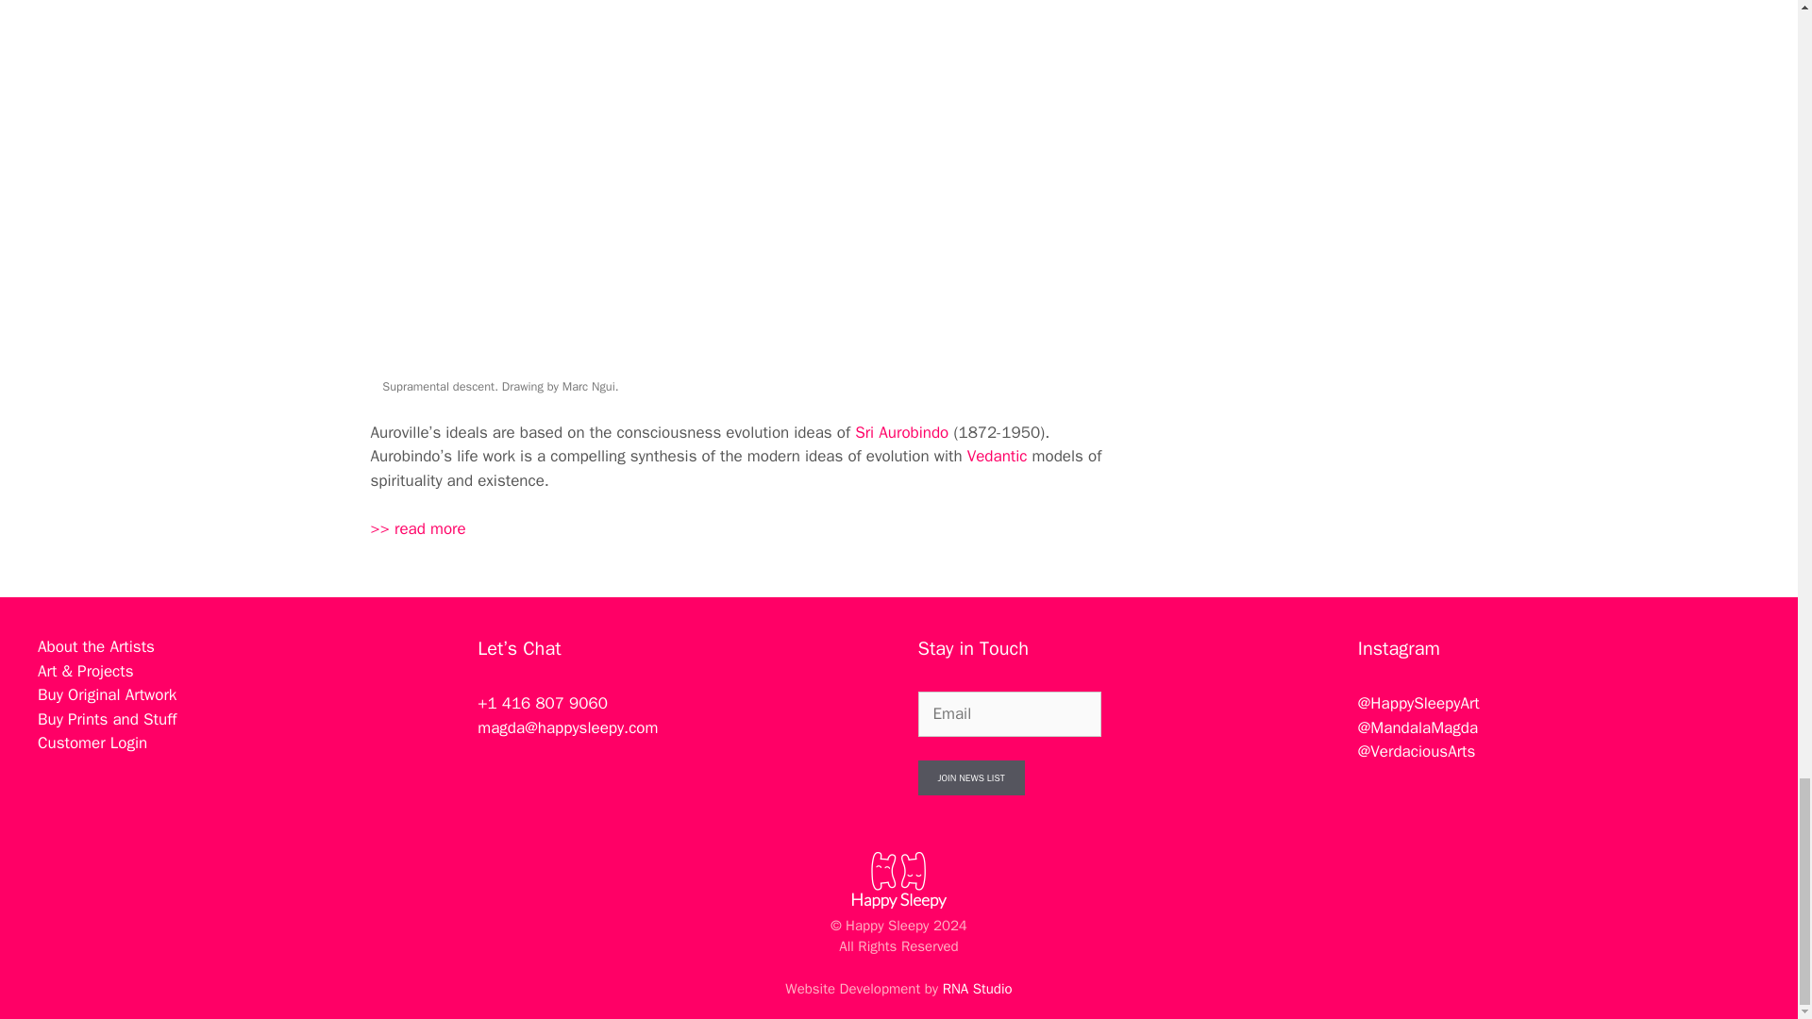  I want to click on An answer to life, the universe and everything., so click(417, 528).